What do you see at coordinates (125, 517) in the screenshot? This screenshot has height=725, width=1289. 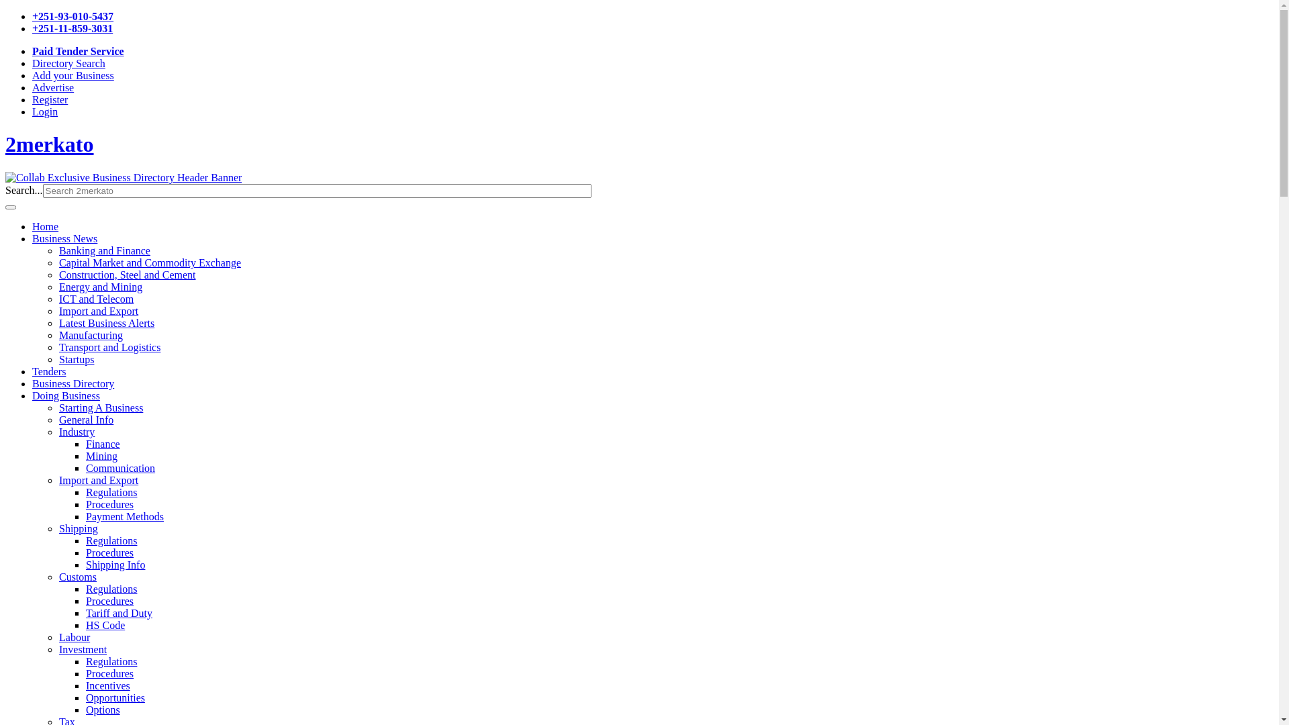 I see `Payment Methods` at bounding box center [125, 517].